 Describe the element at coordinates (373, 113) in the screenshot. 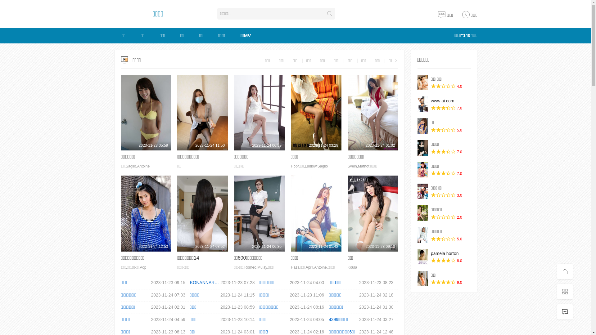

I see `2023-11-24 01:02` at that location.